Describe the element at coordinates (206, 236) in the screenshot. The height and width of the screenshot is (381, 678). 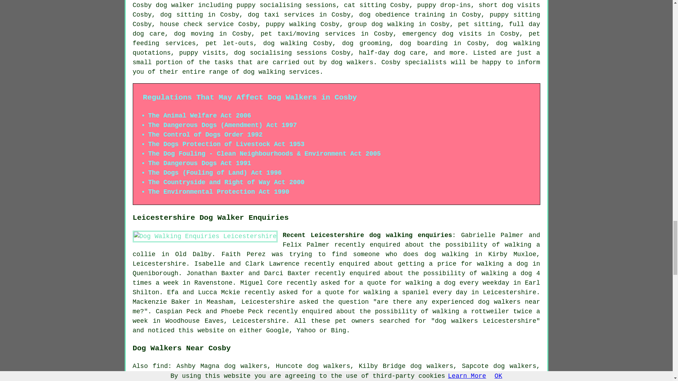
I see `Leicestershire Dog Walking Enquiries` at that location.